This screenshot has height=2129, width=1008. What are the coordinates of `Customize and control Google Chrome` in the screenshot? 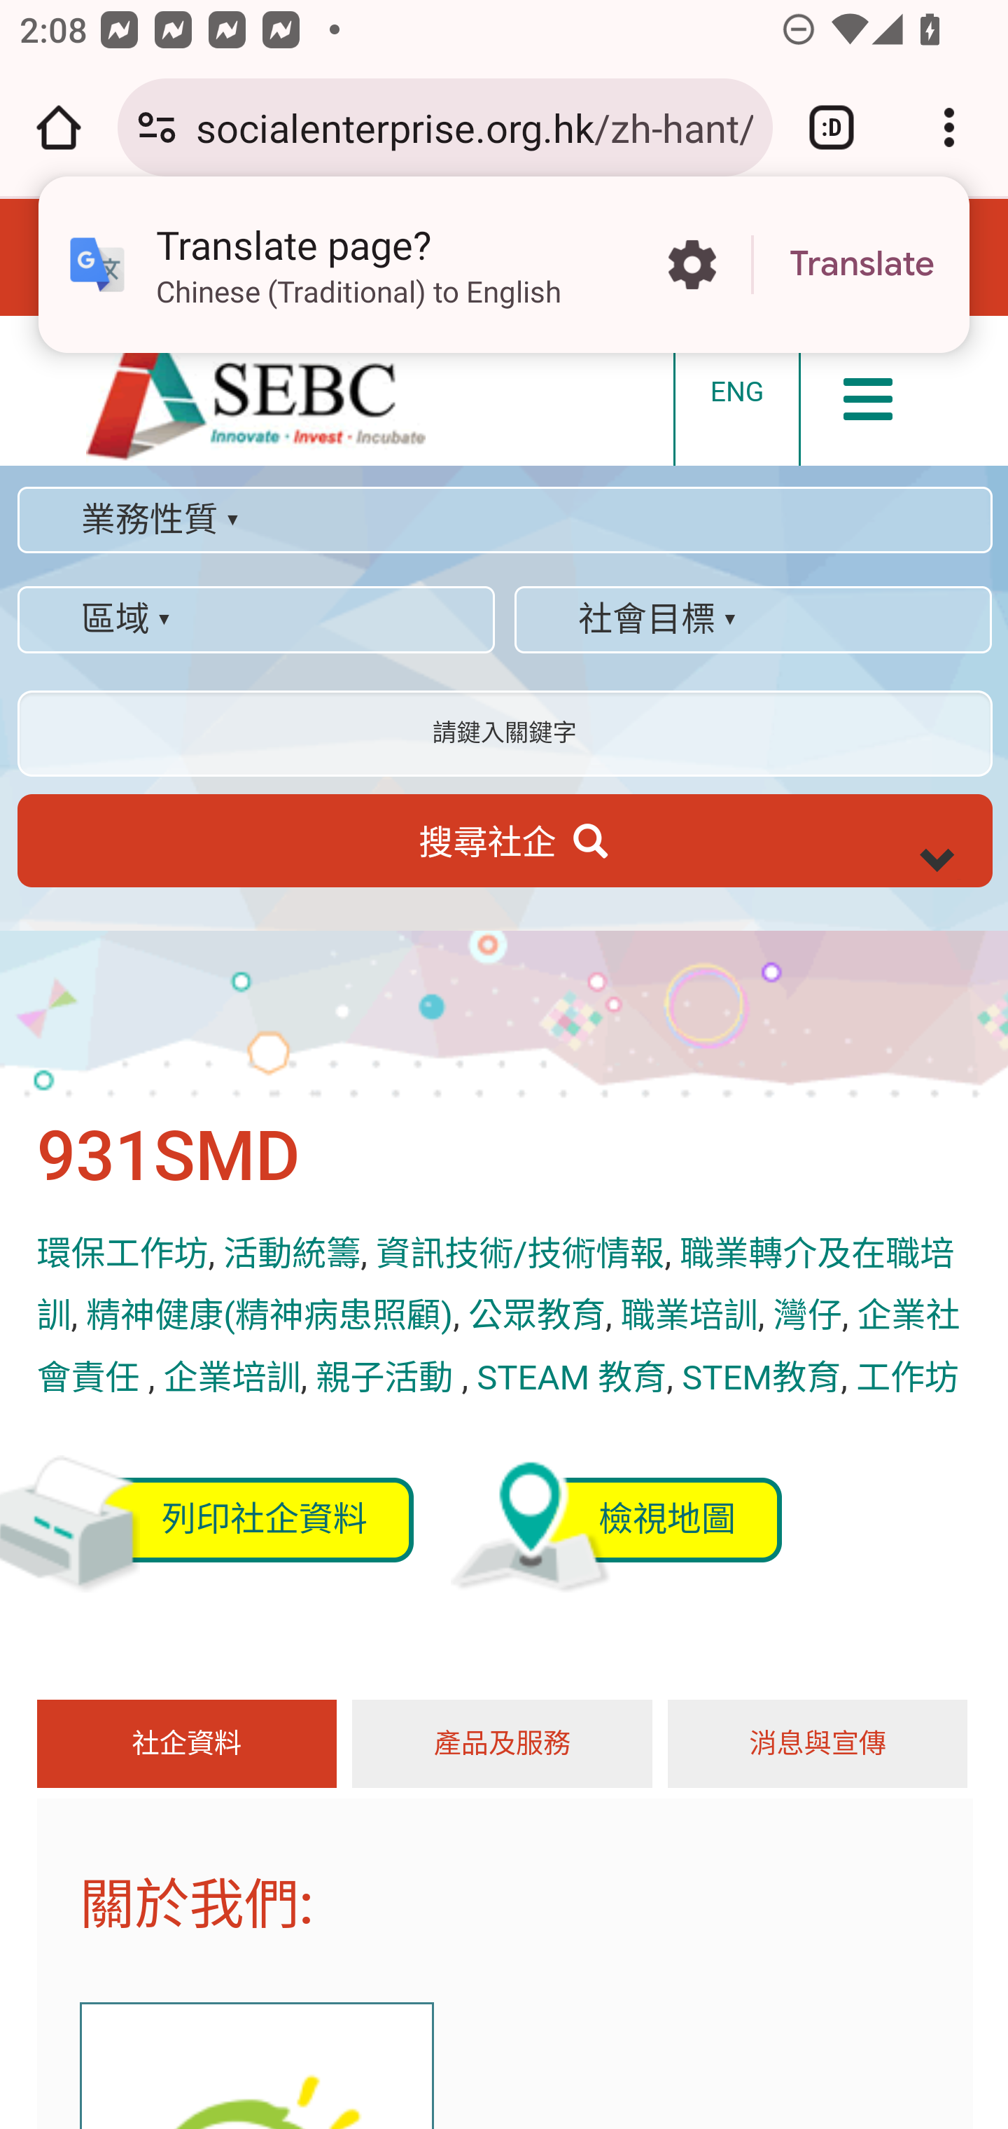 It's located at (949, 127).